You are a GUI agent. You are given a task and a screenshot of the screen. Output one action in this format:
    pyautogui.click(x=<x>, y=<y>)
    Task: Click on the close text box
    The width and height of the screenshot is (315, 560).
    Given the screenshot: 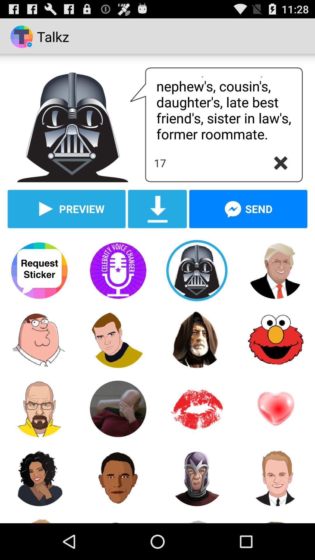 What is the action you would take?
    pyautogui.click(x=281, y=163)
    